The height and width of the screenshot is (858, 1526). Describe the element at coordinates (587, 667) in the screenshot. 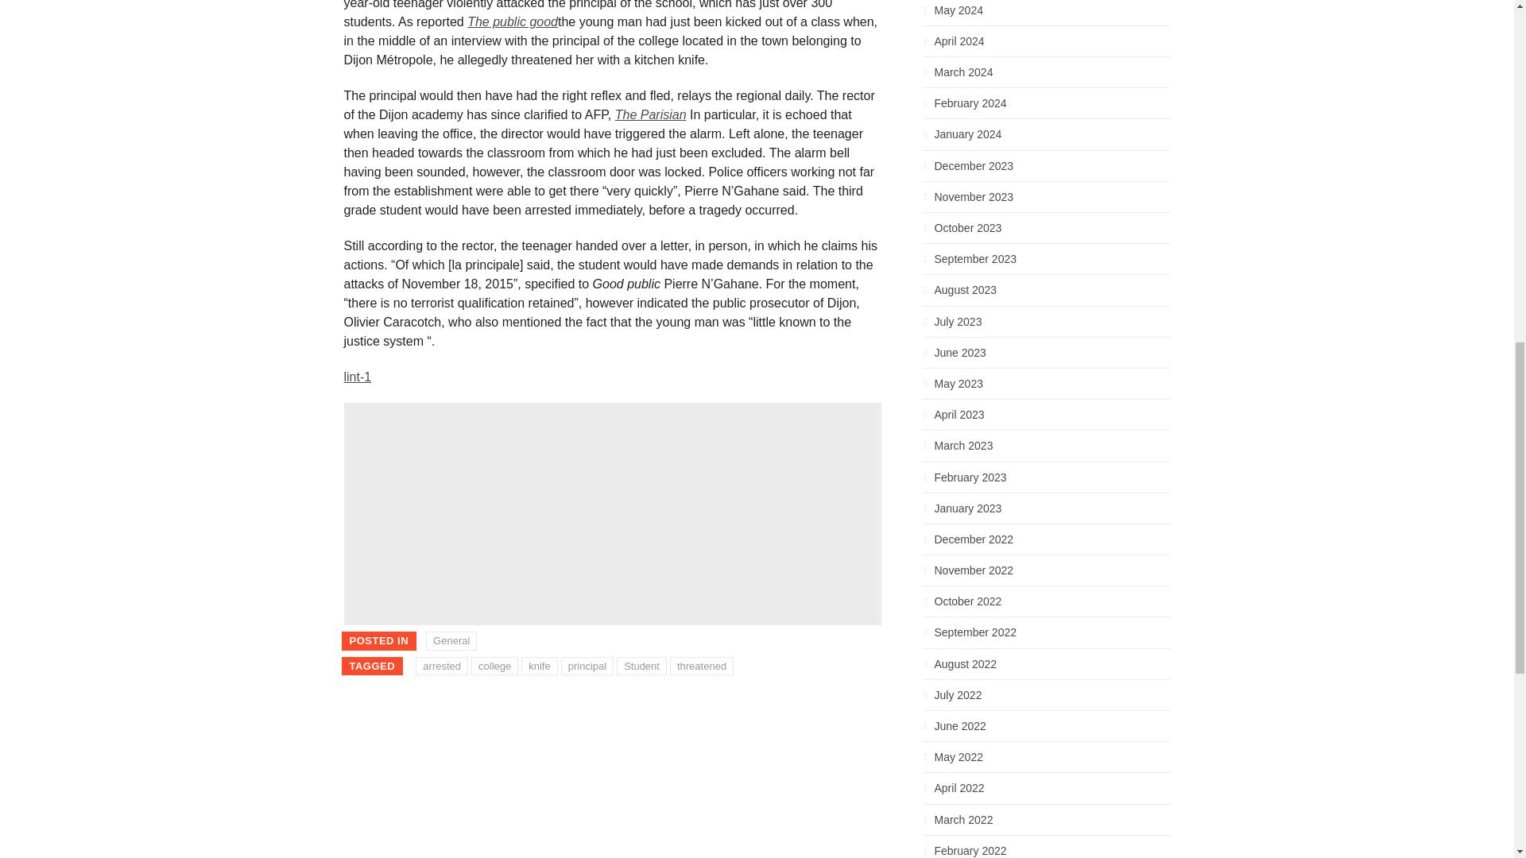

I see `principal` at that location.